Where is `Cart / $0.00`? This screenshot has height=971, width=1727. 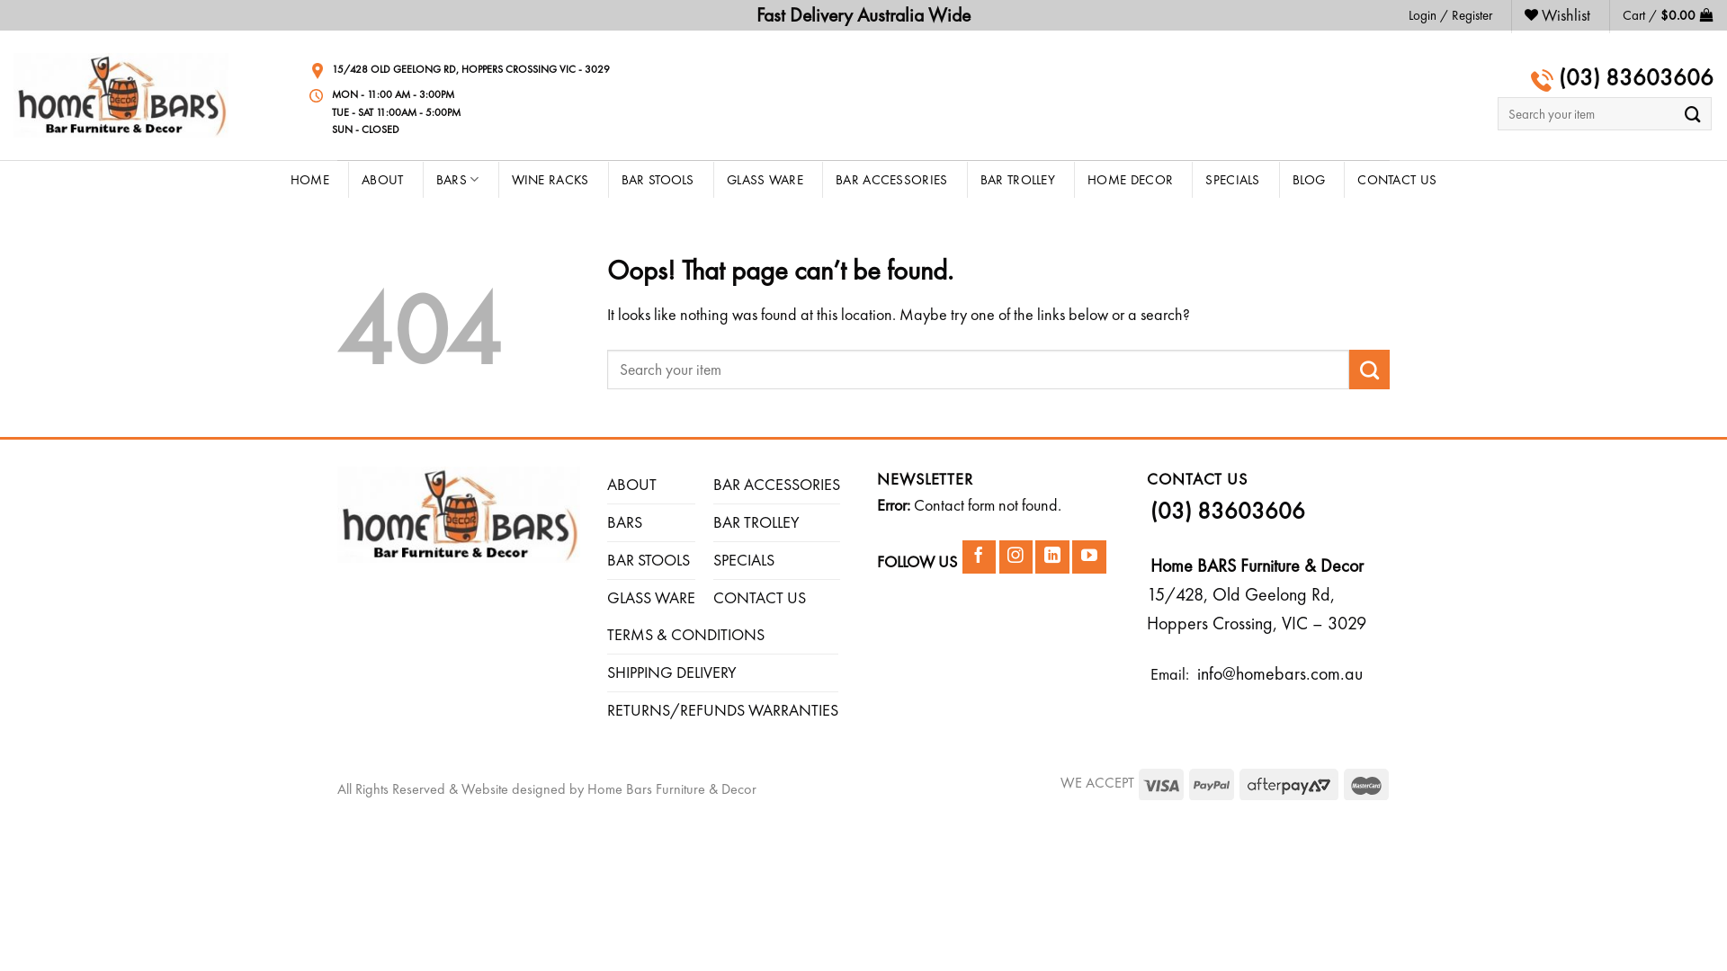
Cart / $0.00 is located at coordinates (1668, 15).